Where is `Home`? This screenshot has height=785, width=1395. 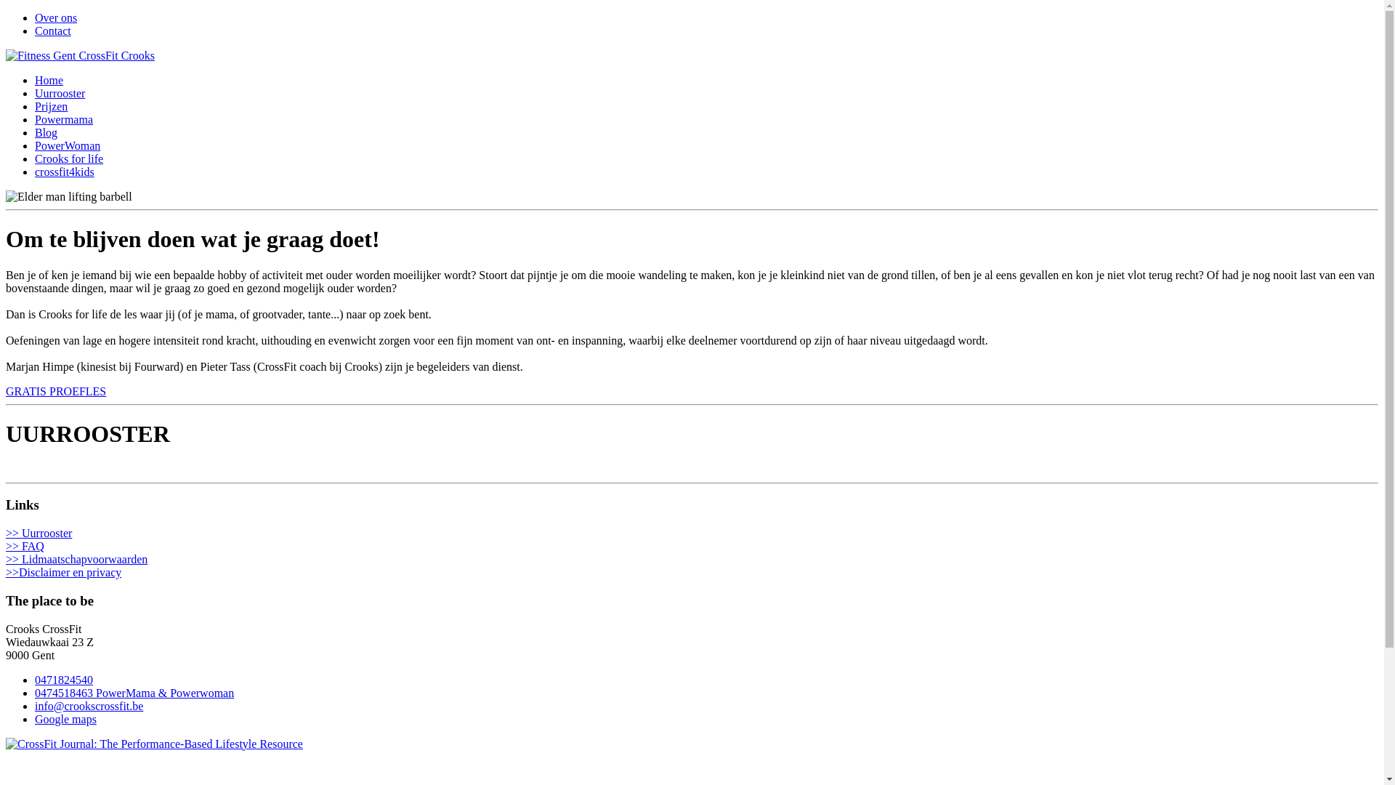
Home is located at coordinates (49, 80).